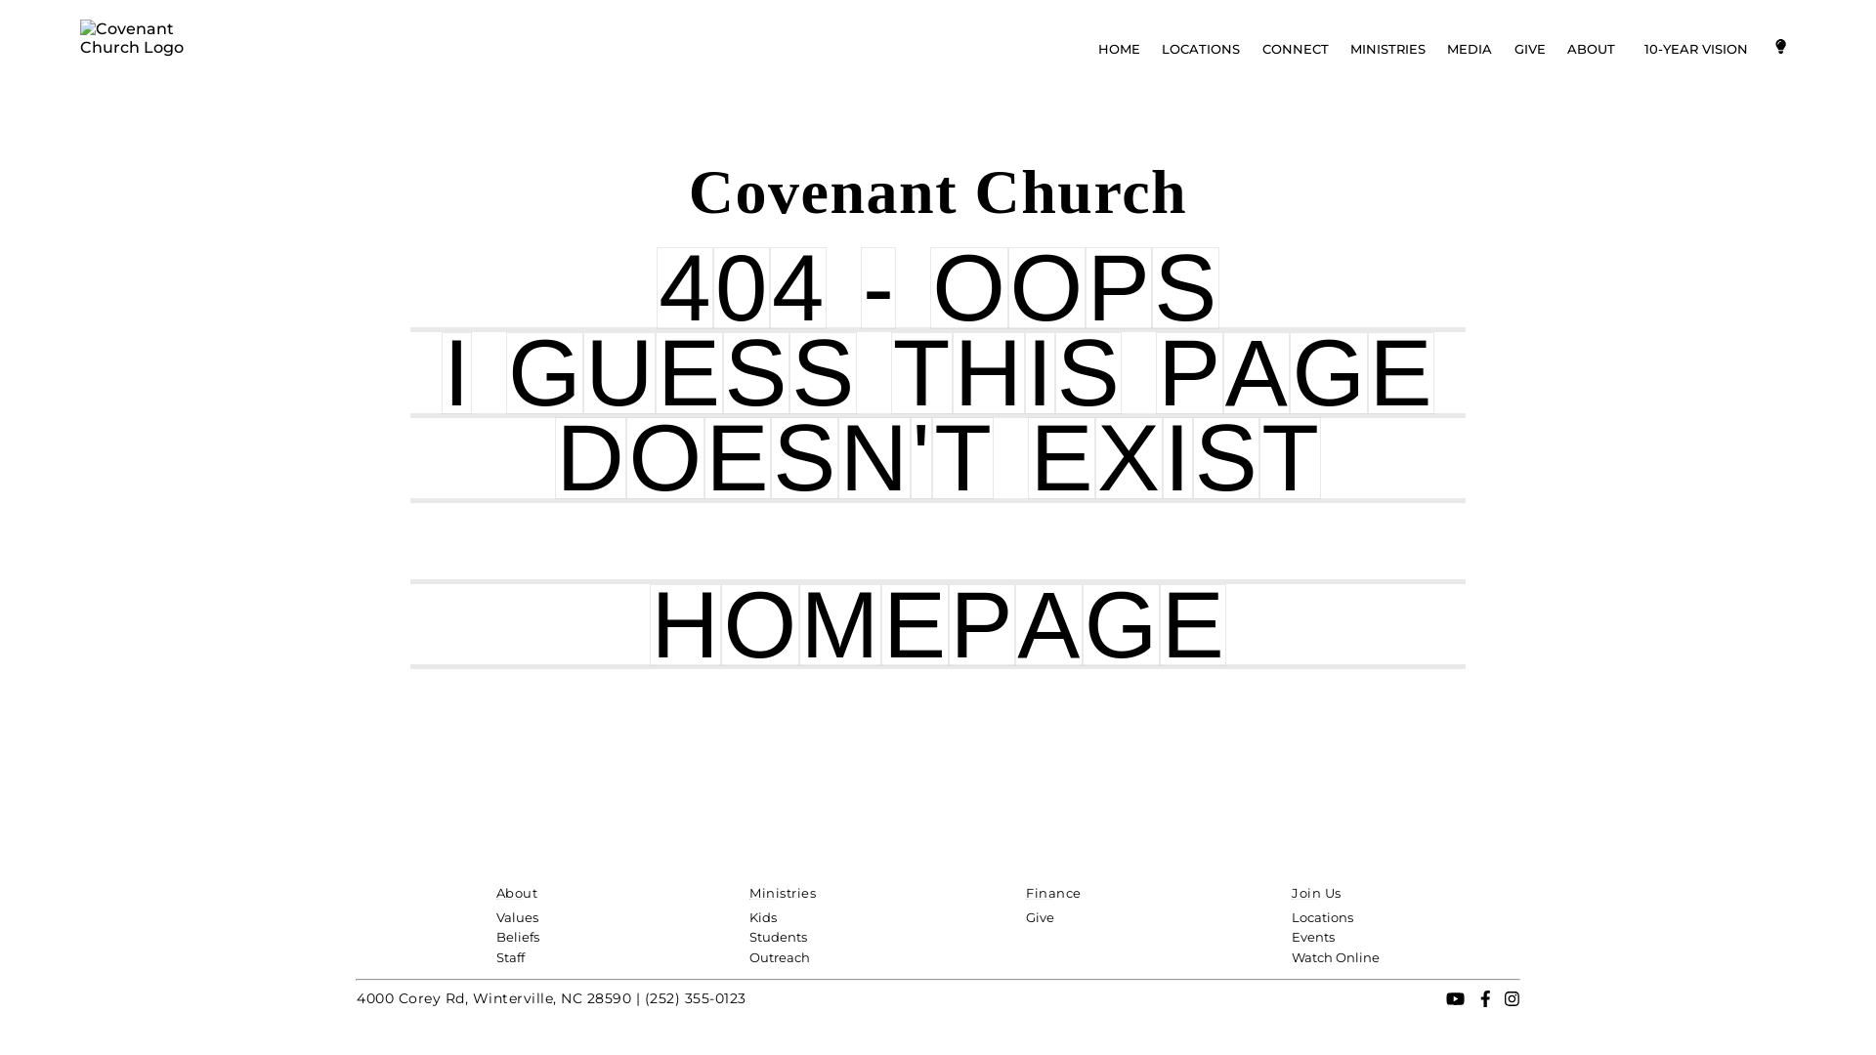  What do you see at coordinates (1313, 937) in the screenshot?
I see `Events` at bounding box center [1313, 937].